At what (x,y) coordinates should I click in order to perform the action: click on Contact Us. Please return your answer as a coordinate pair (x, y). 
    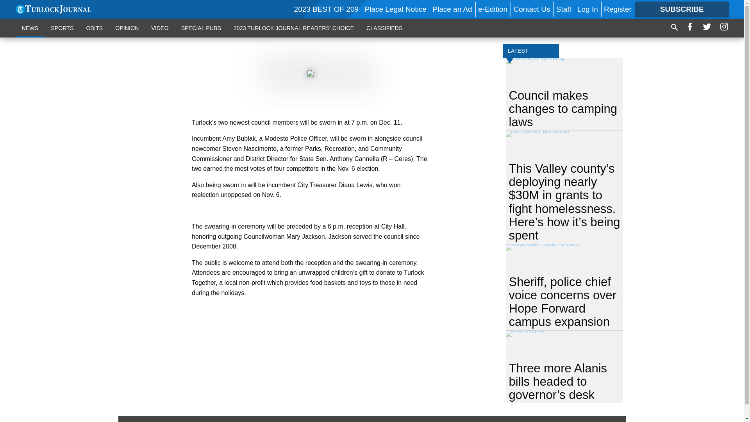
    Looking at the image, I should click on (531, 9).